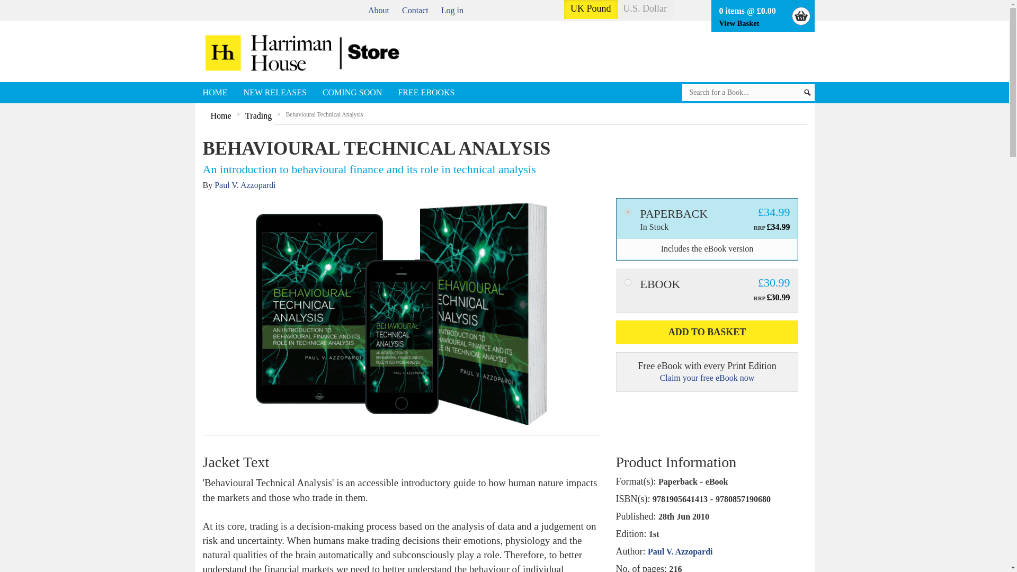 The image size is (1017, 572). I want to click on Home, so click(221, 115).